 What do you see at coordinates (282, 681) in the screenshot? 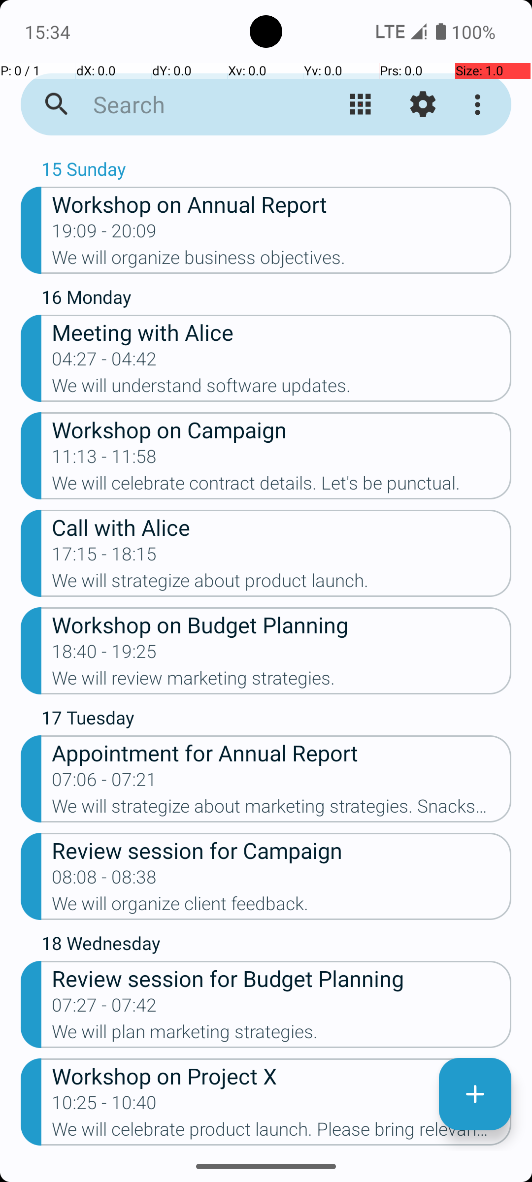
I see `We will review marketing strategies.` at bounding box center [282, 681].